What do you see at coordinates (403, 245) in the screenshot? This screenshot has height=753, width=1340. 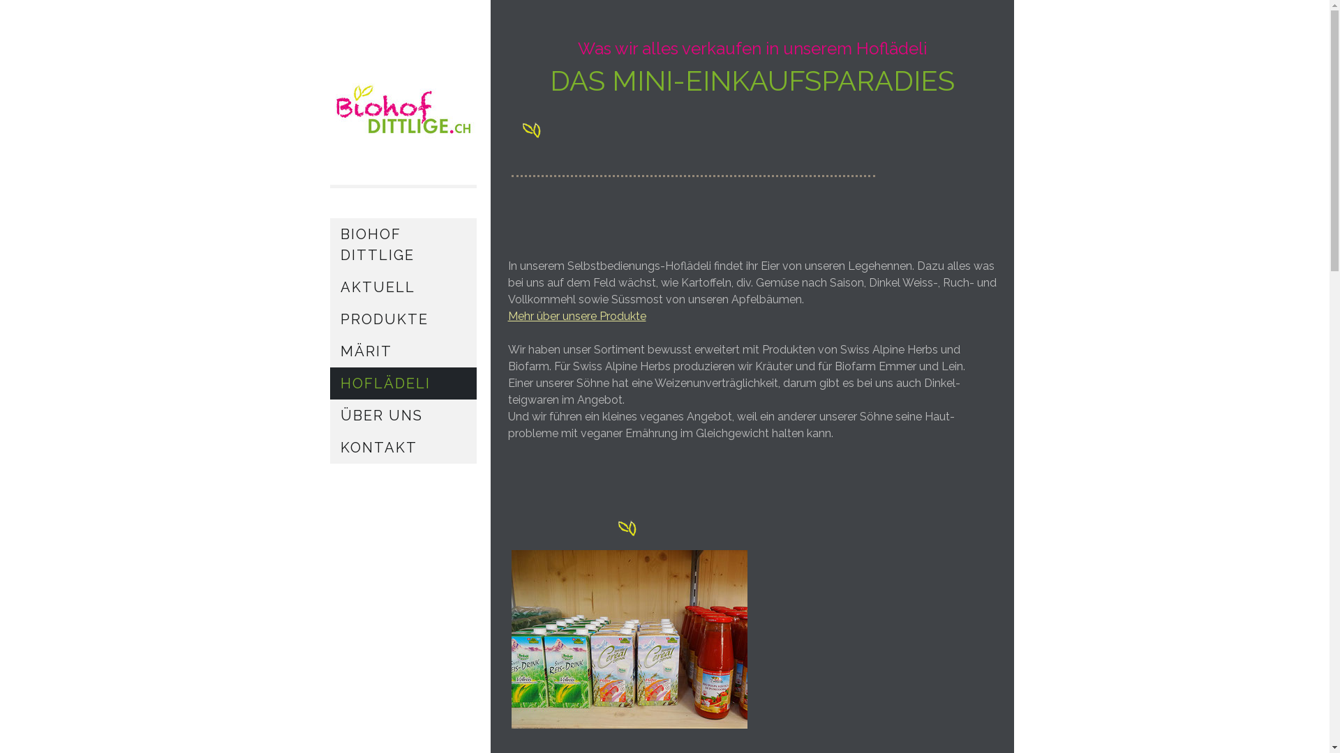 I see `BIOHOF DITTLIGE` at bounding box center [403, 245].